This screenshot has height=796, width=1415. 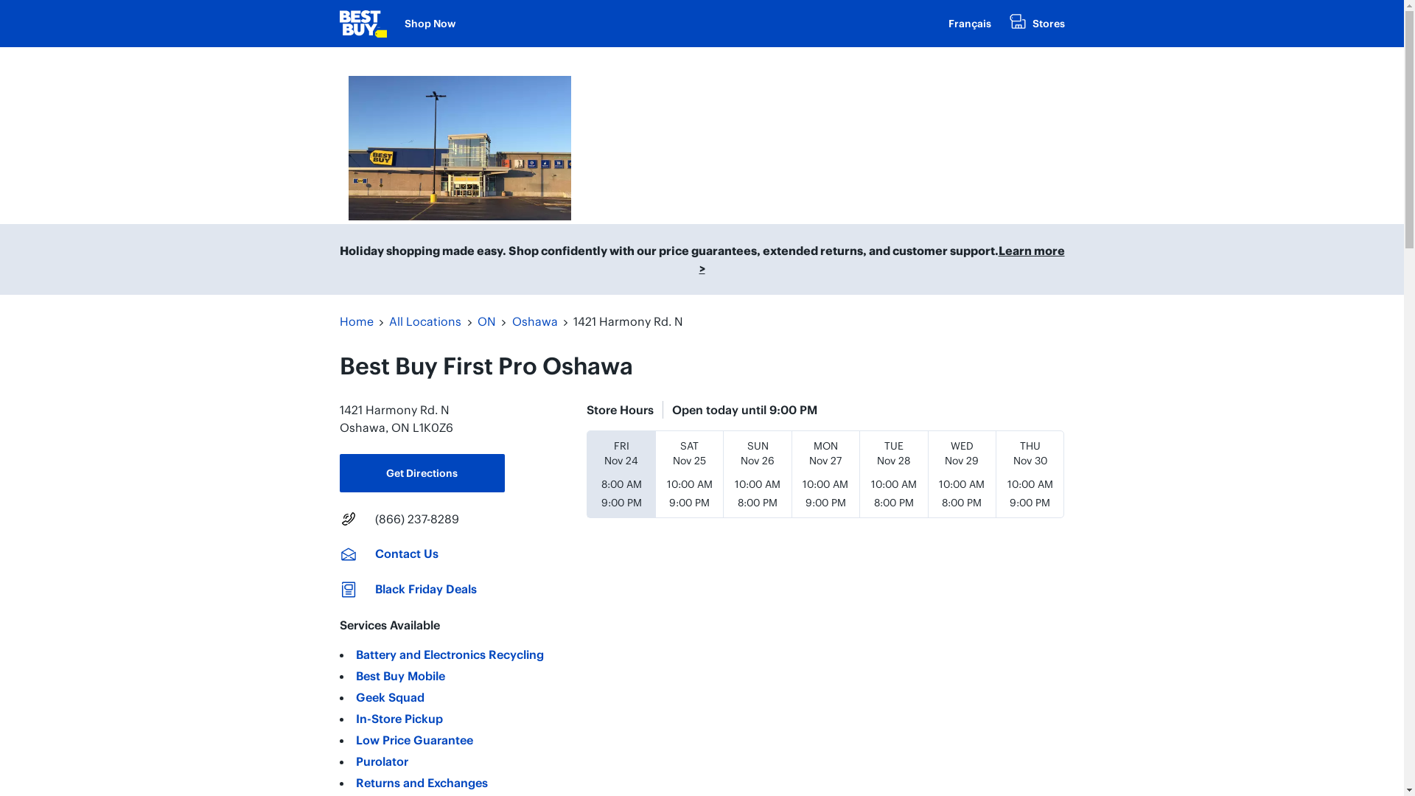 What do you see at coordinates (429, 24) in the screenshot?
I see `Shop Now` at bounding box center [429, 24].